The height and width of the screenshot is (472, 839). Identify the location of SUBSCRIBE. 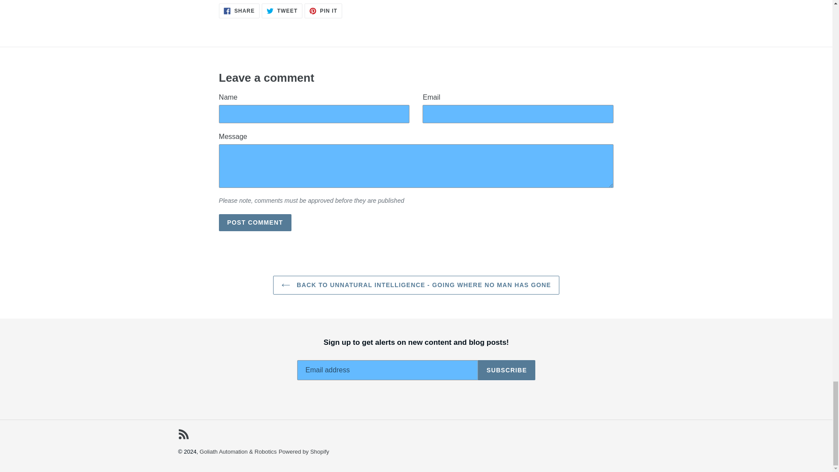
(506, 370).